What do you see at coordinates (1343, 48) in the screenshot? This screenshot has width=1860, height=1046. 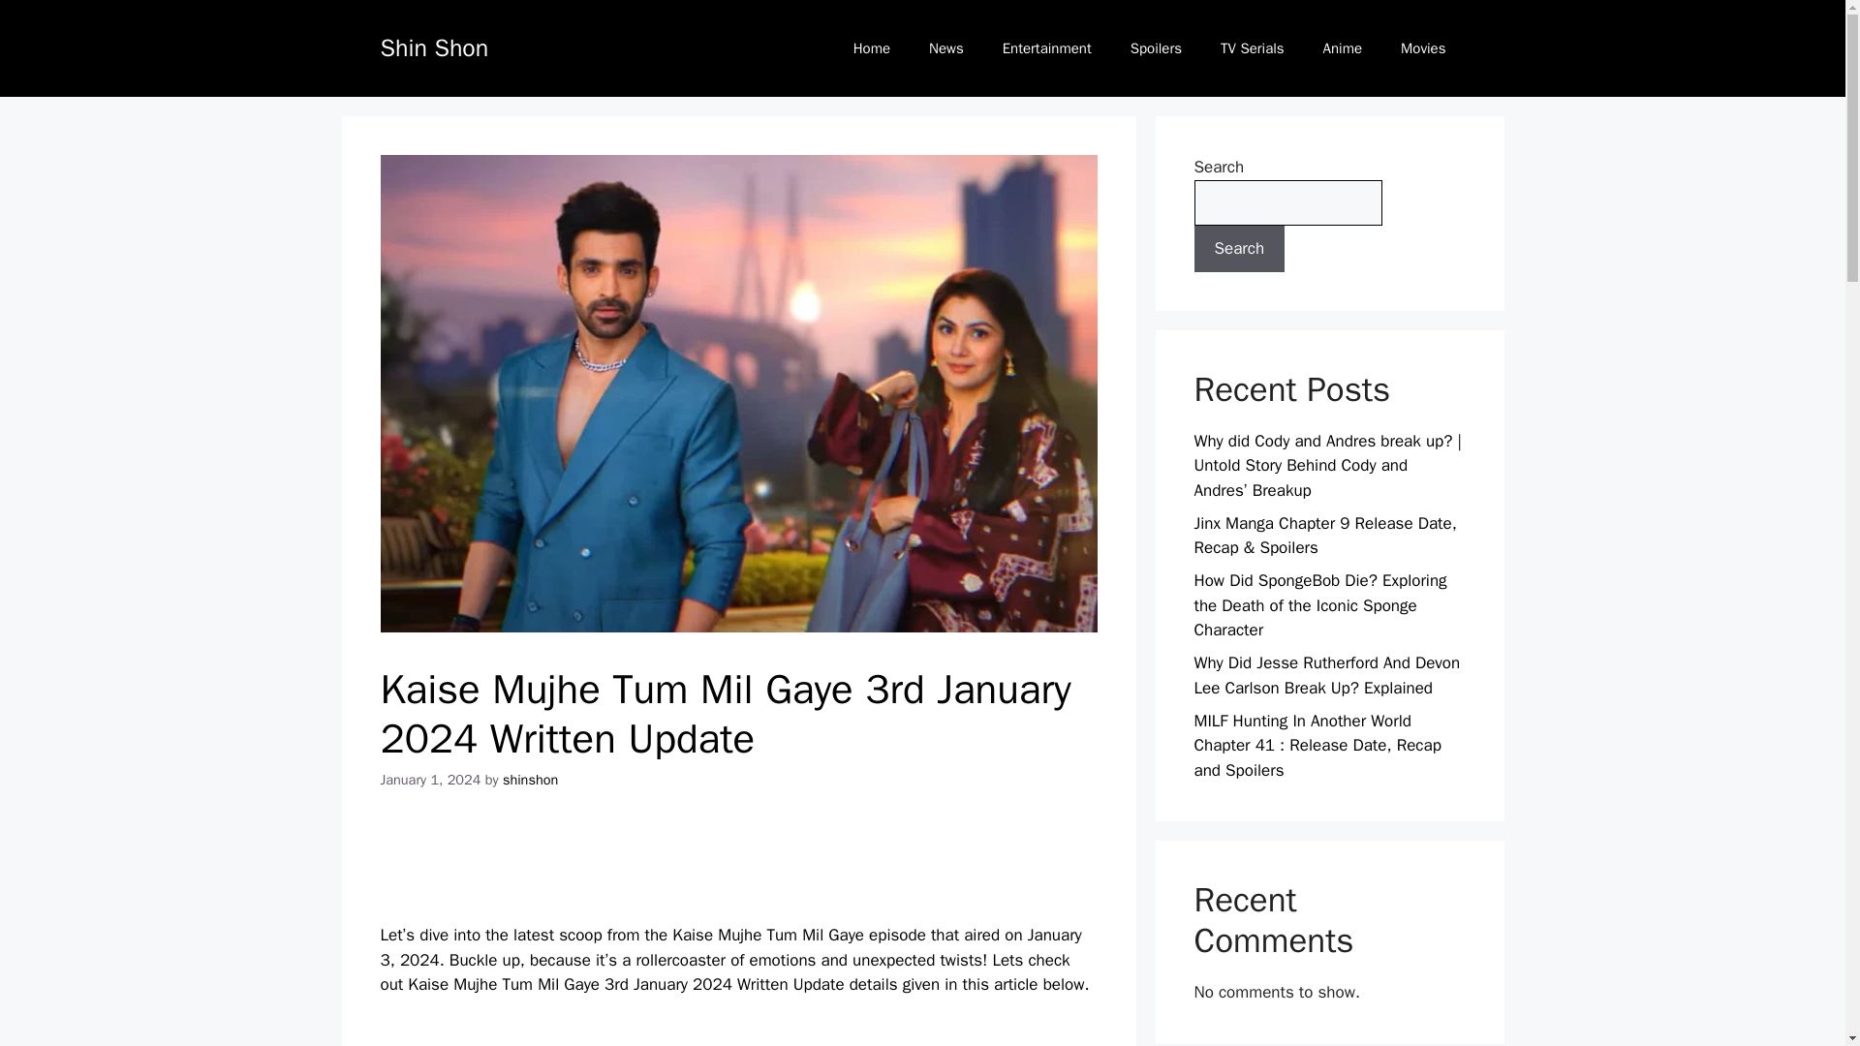 I see `Anime` at bounding box center [1343, 48].